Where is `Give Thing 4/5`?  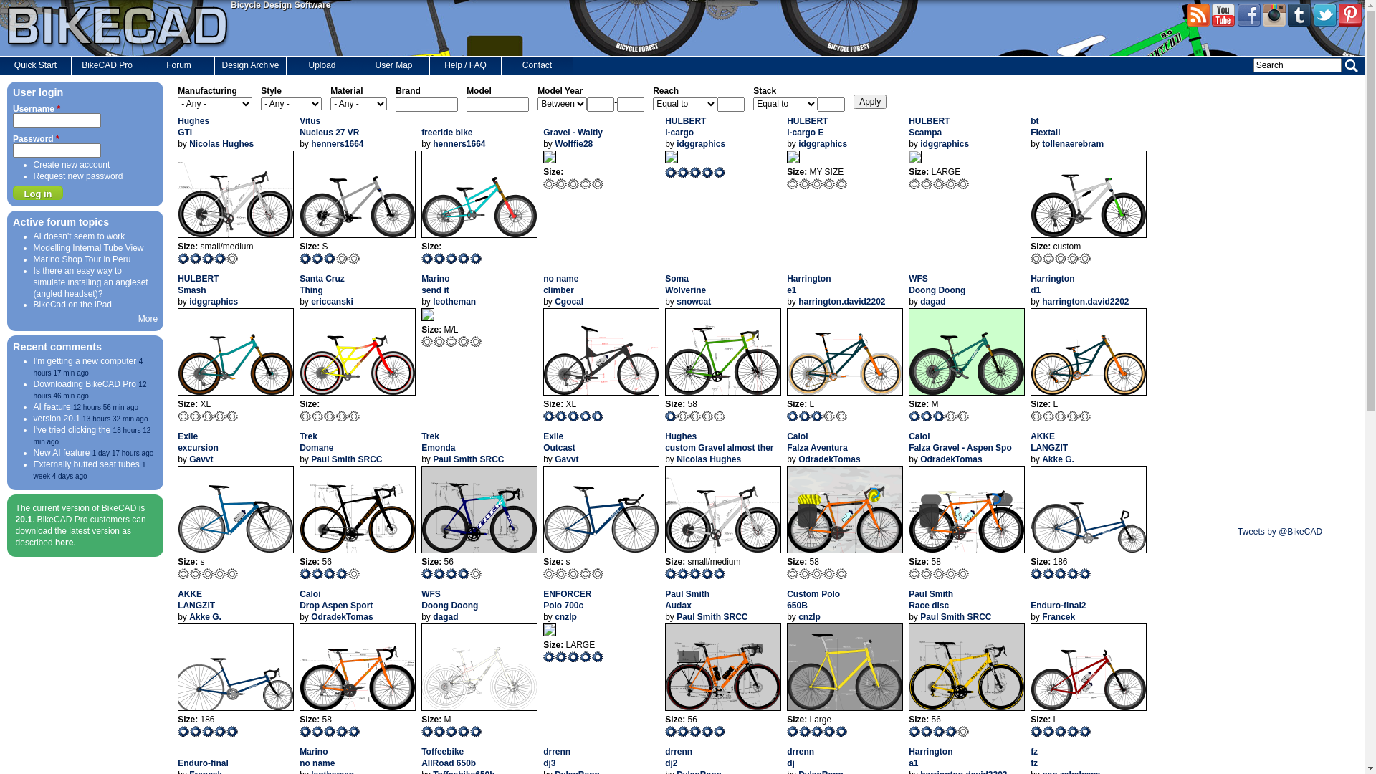
Give Thing 4/5 is located at coordinates (343, 416).